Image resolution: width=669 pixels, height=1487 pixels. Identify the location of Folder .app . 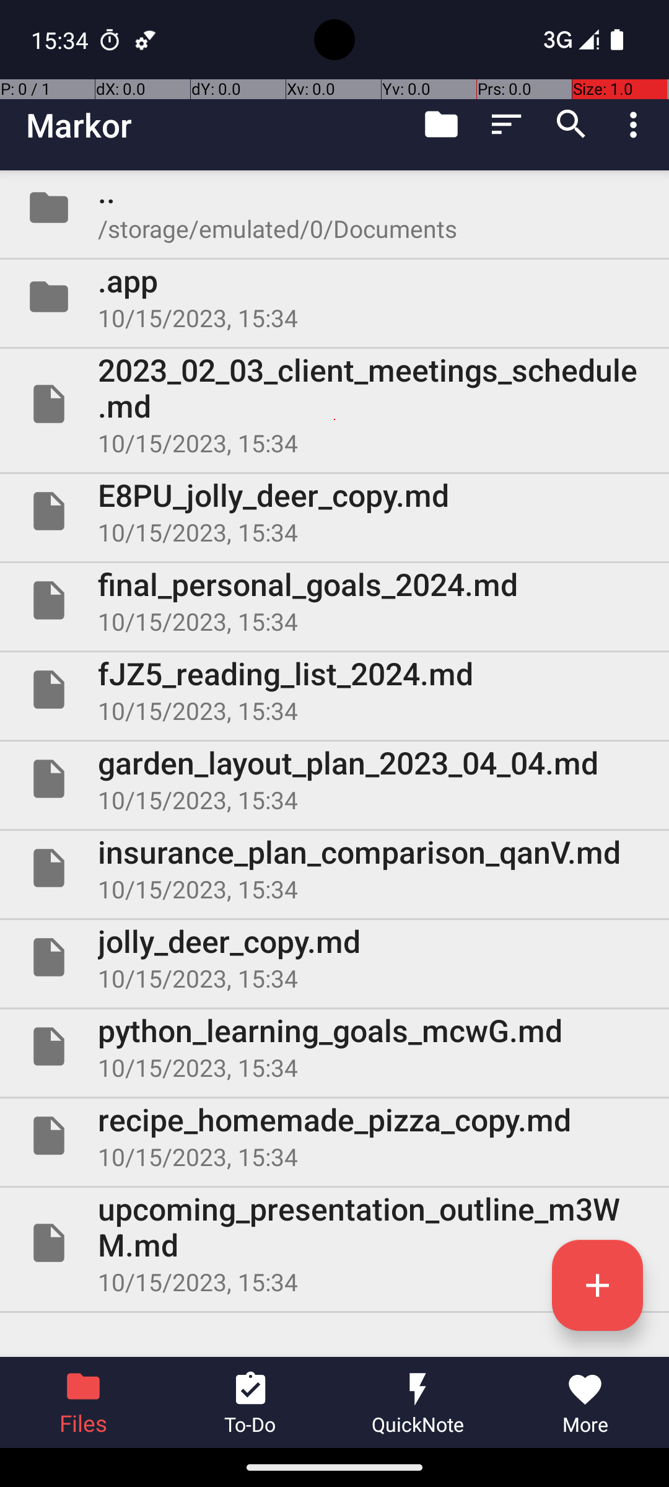
(334, 297).